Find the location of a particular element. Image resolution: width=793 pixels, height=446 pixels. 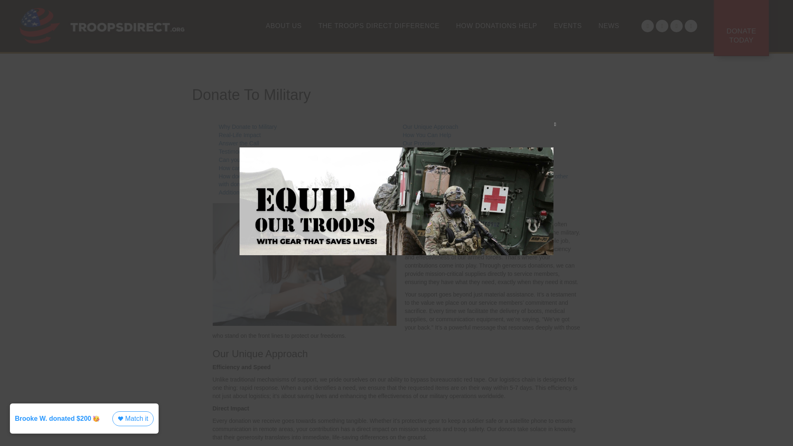

NEWS is located at coordinates (609, 26).